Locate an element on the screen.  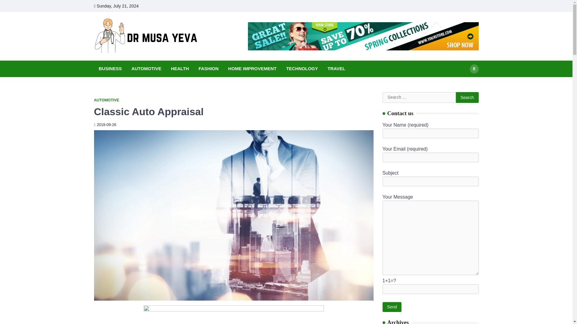
Search is located at coordinates (463, 83).